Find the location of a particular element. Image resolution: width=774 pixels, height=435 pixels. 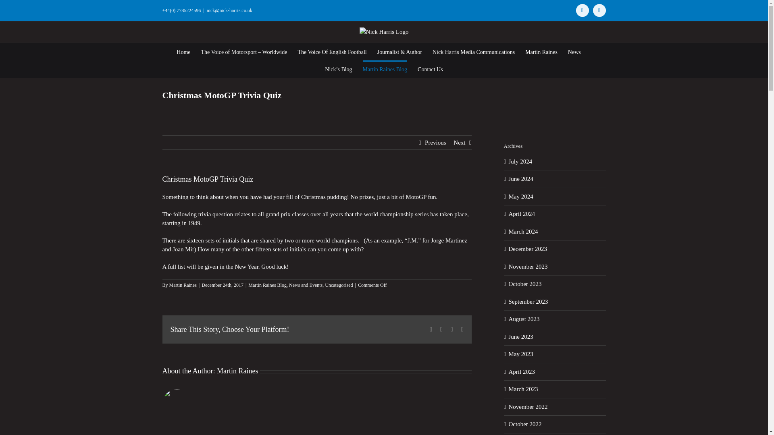

X is located at coordinates (599, 10).